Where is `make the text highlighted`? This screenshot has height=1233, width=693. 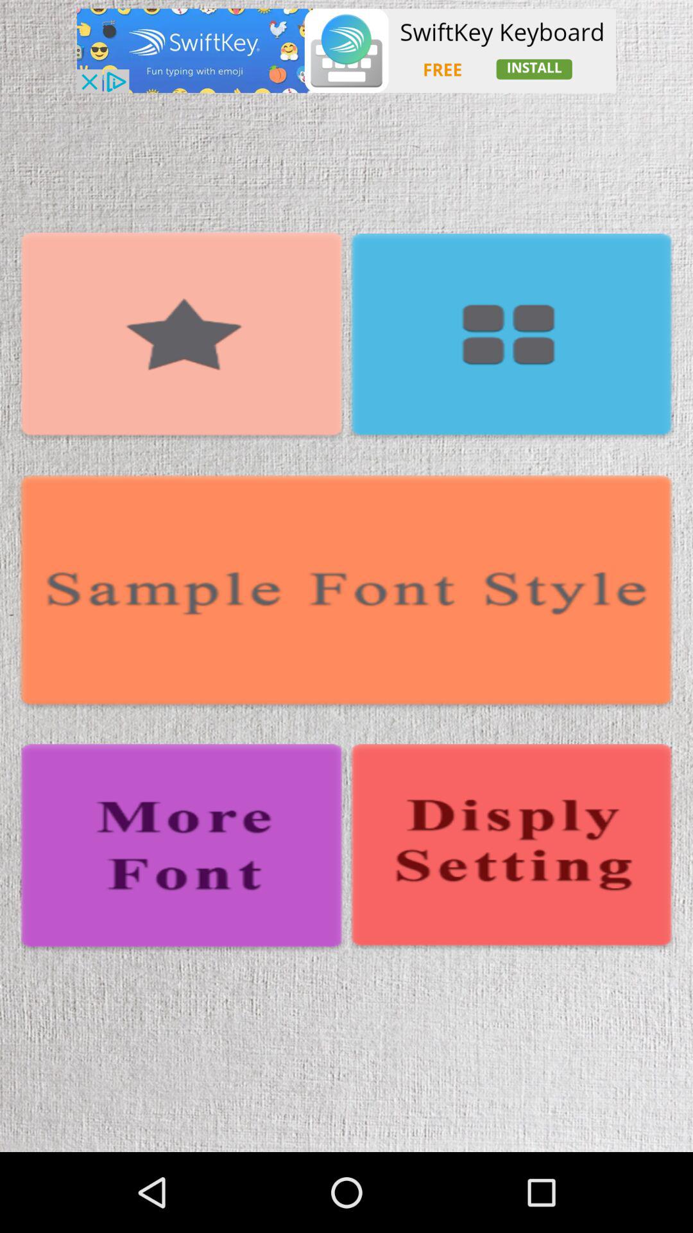 make the text highlighted is located at coordinates (182, 337).